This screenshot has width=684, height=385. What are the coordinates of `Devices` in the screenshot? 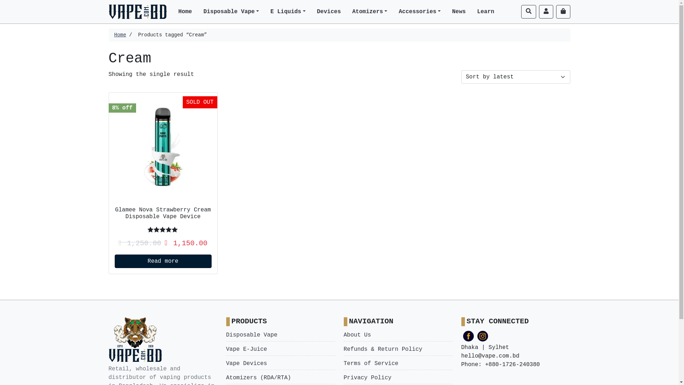 It's located at (329, 12).